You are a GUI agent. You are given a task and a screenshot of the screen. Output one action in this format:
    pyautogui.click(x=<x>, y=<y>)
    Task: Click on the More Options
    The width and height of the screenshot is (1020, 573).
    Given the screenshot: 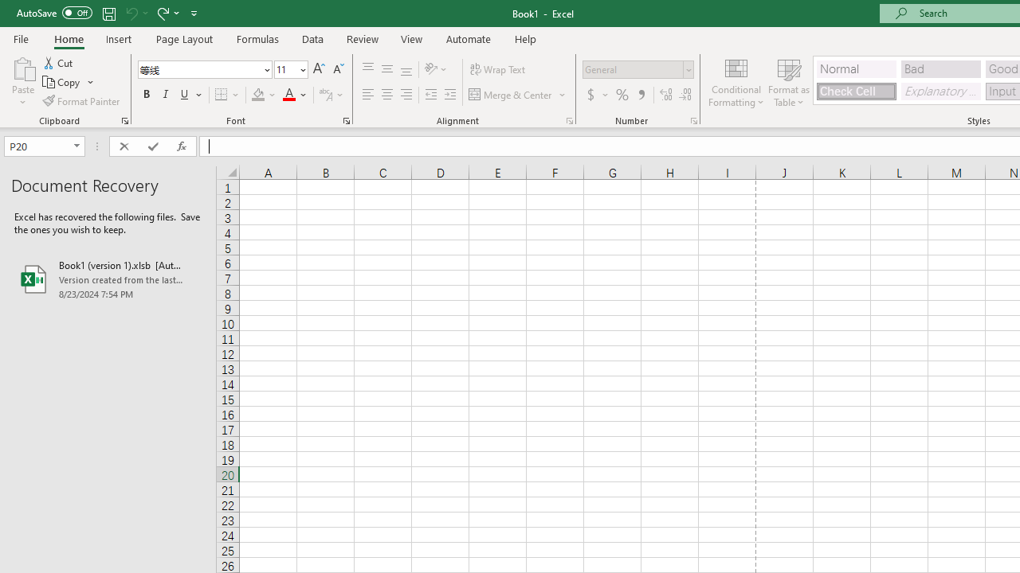 What is the action you would take?
    pyautogui.click(x=606, y=95)
    